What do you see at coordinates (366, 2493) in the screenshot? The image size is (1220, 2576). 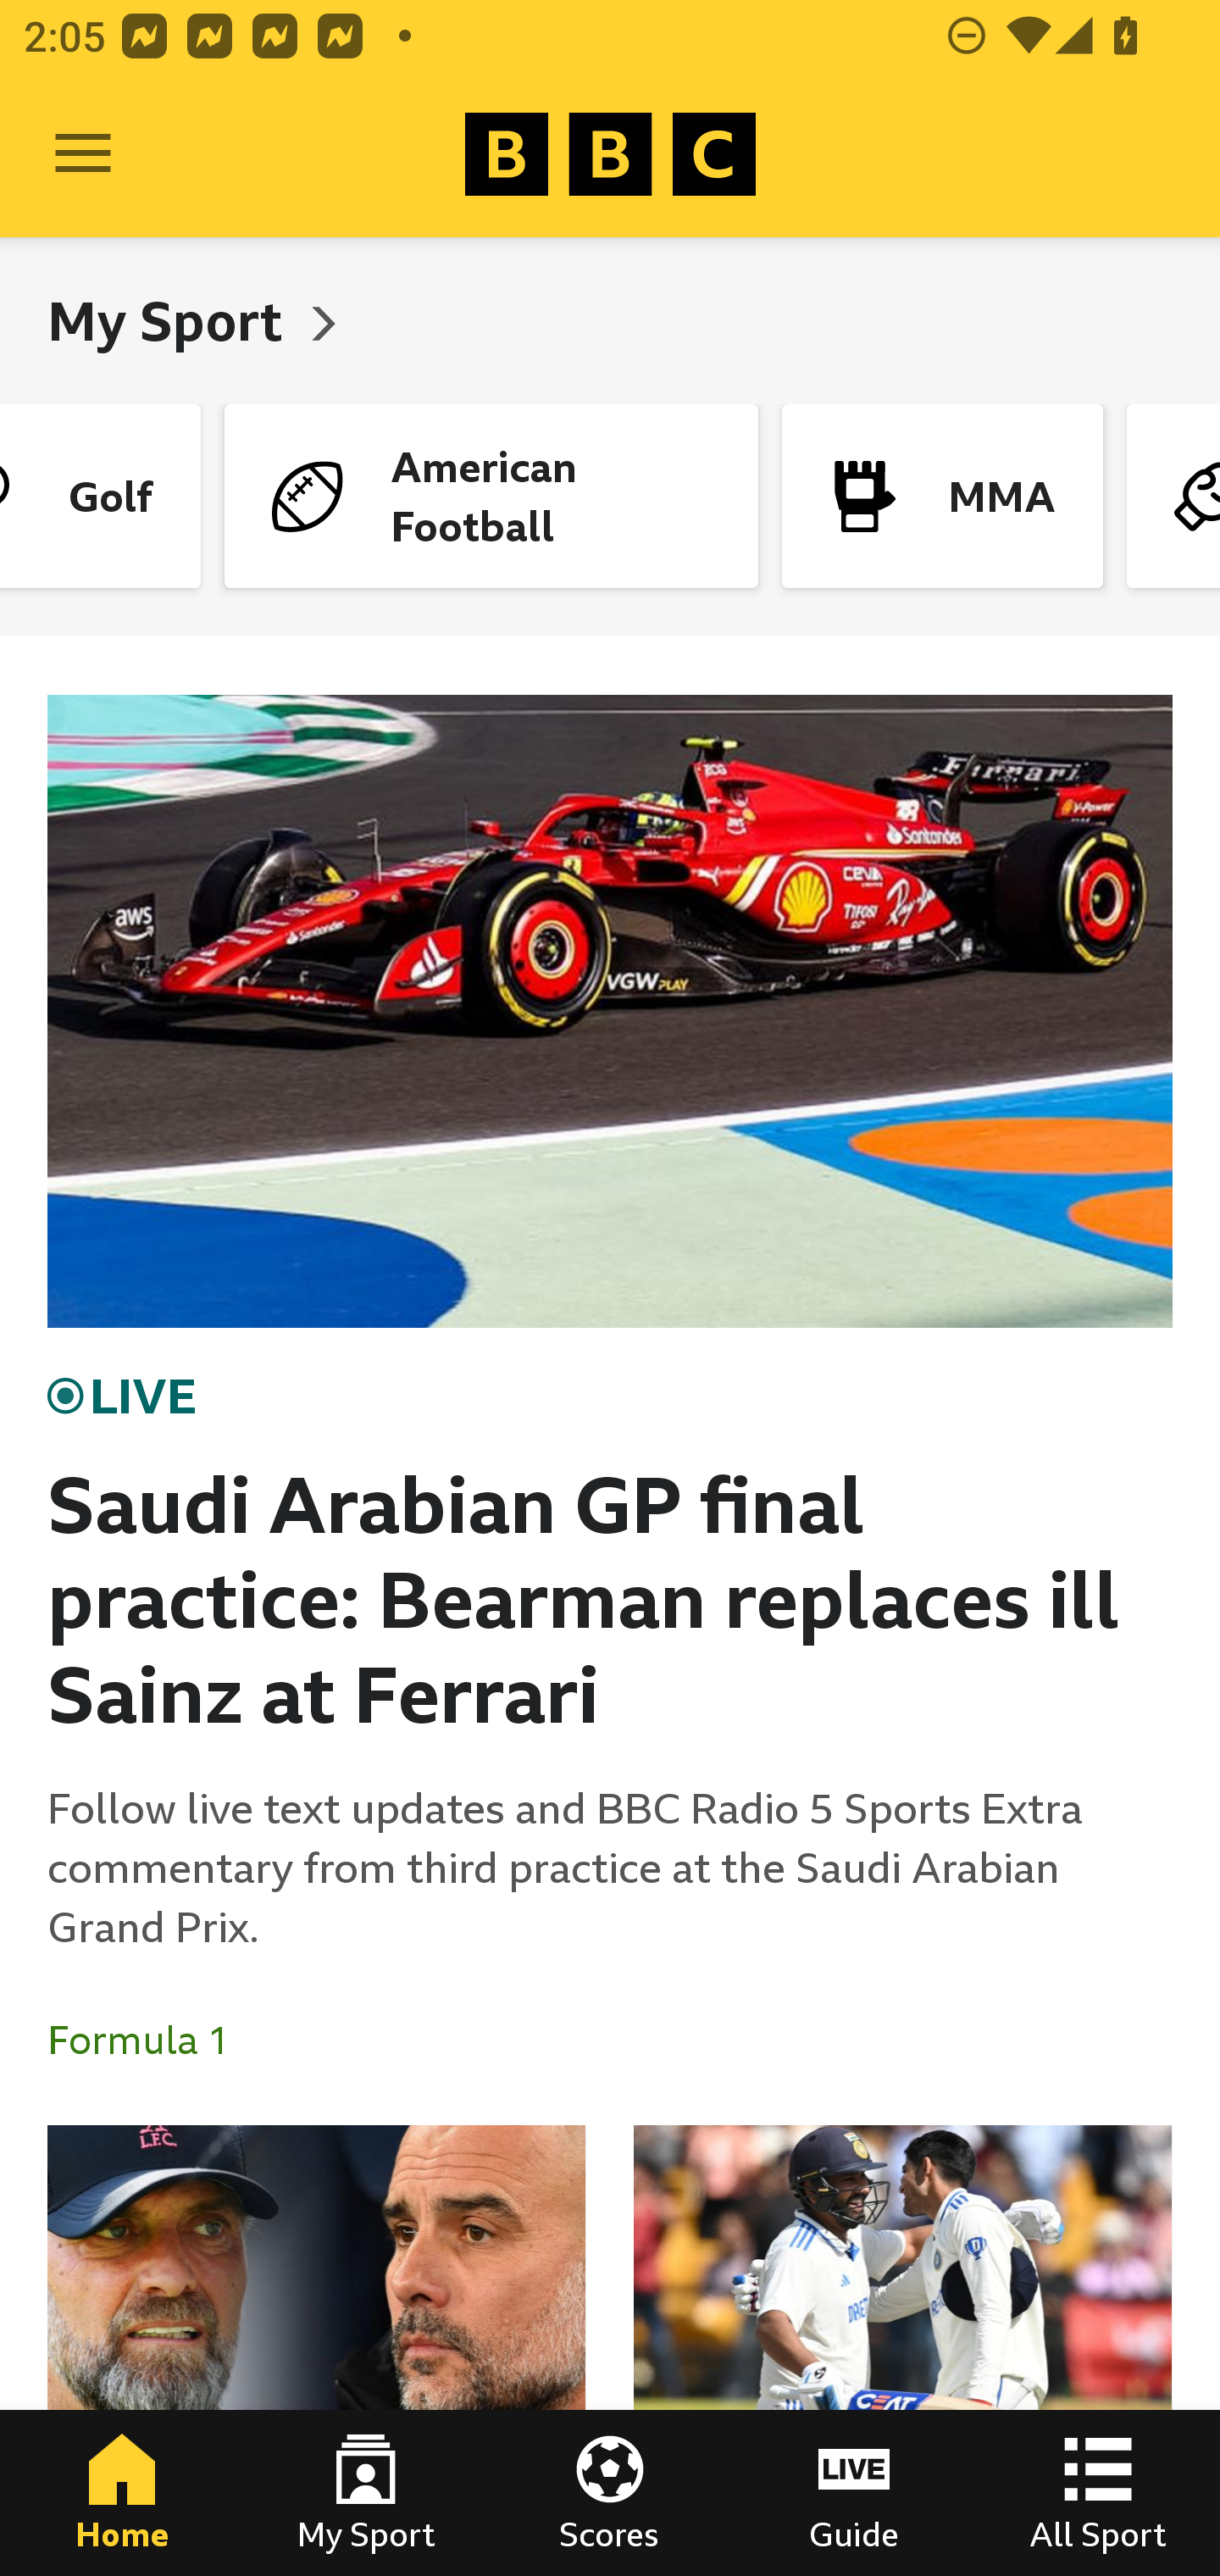 I see `My Sport` at bounding box center [366, 2493].